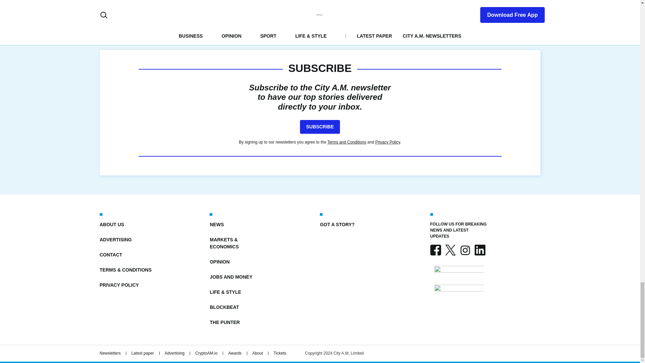  I want to click on INSTAGRAM, so click(465, 250).